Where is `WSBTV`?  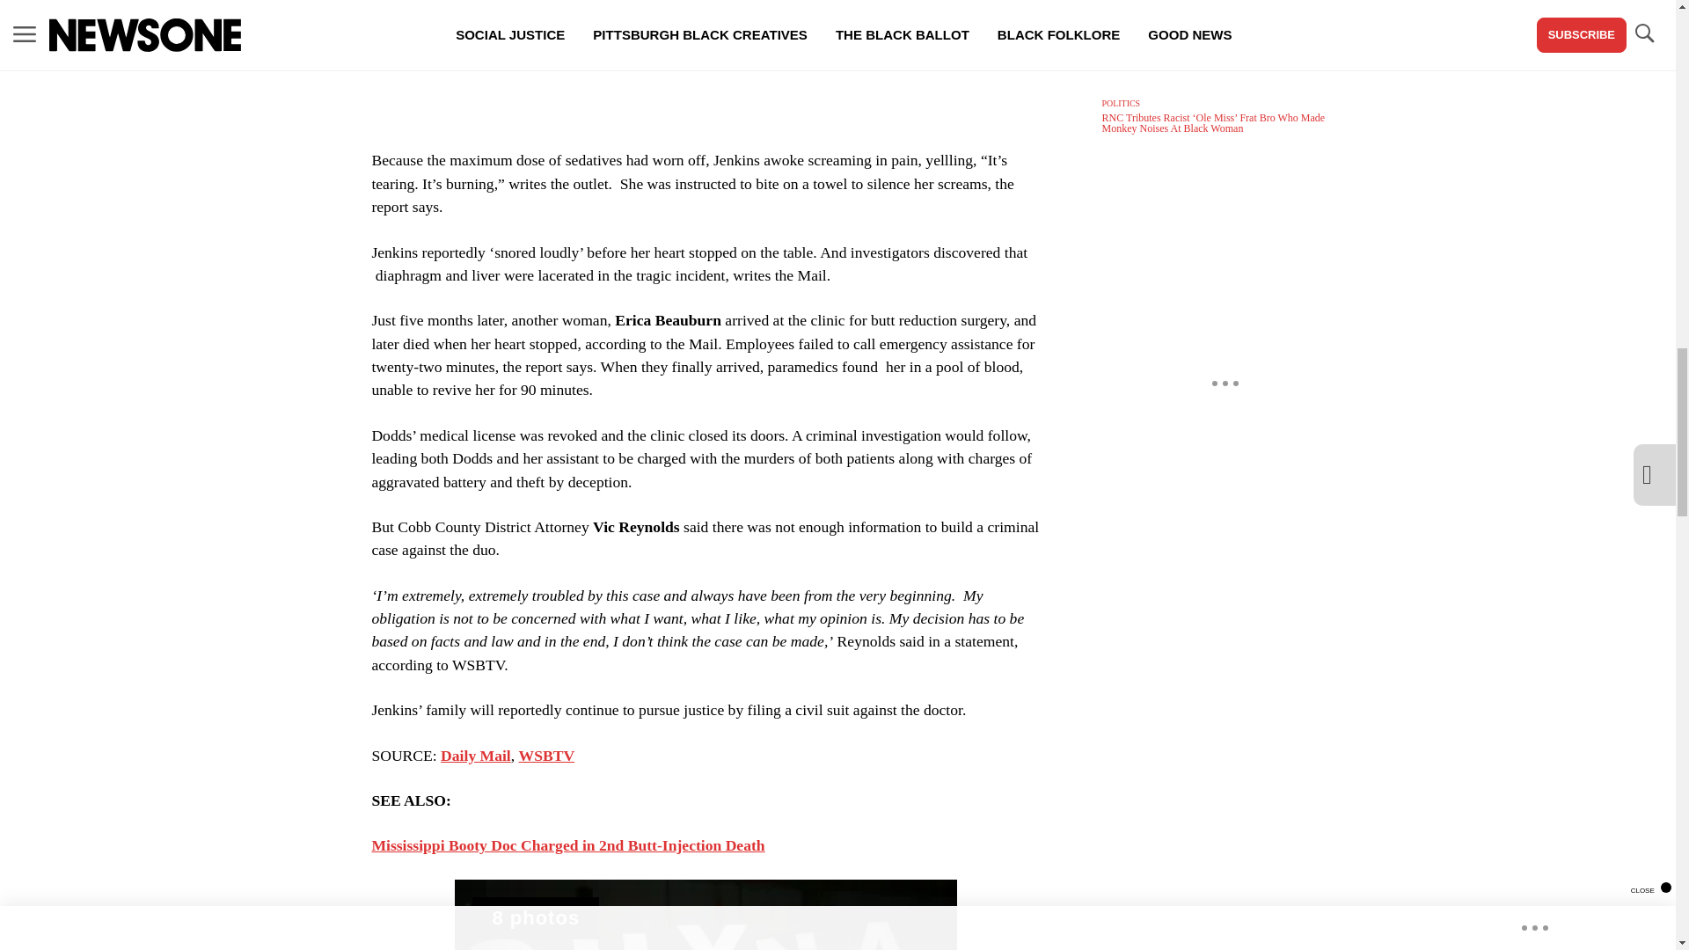 WSBTV is located at coordinates (547, 755).